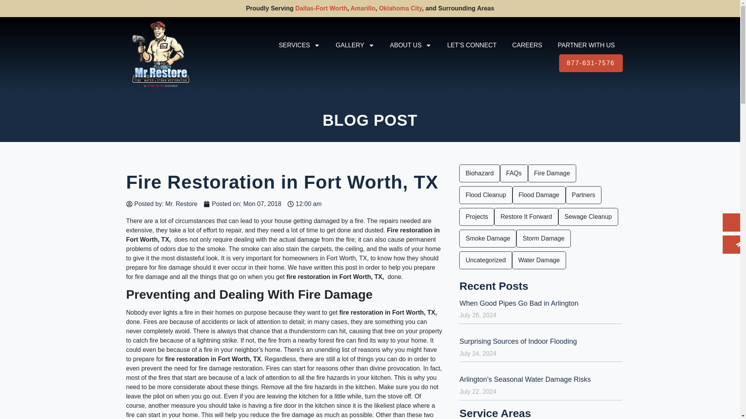 The width and height of the screenshot is (746, 419). What do you see at coordinates (355, 45) in the screenshot?
I see `GALLERY` at bounding box center [355, 45].